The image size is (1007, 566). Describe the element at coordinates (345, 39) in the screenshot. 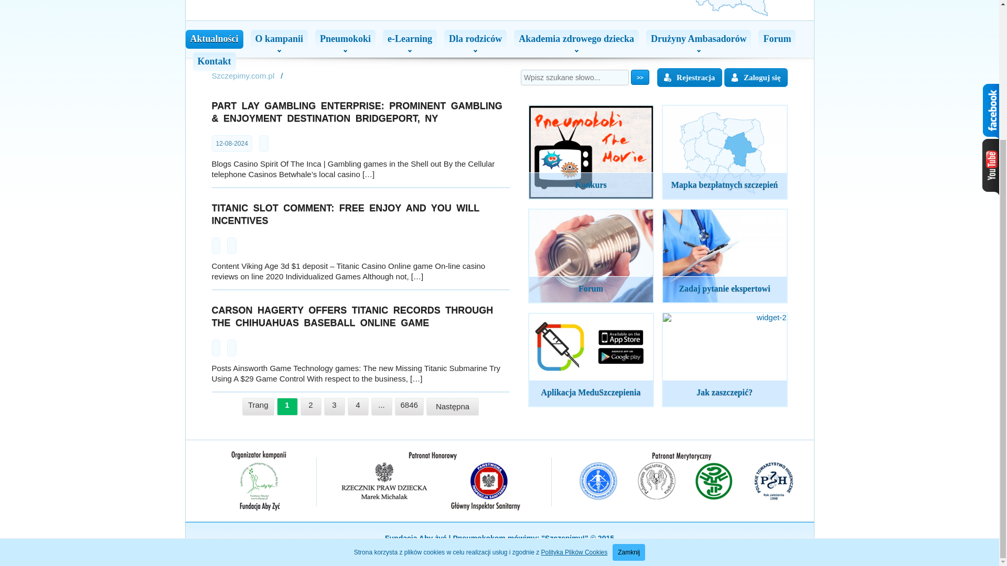

I see `Pneumokoki` at that location.